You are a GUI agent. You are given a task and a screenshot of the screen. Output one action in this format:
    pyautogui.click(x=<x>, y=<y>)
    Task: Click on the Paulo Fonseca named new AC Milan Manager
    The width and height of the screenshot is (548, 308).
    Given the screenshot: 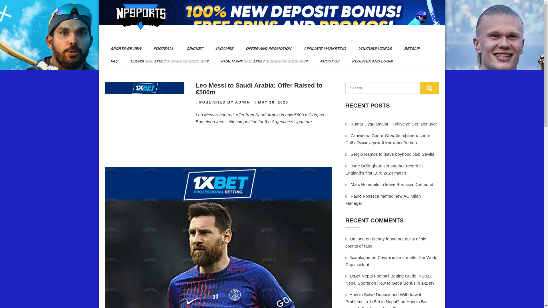 What is the action you would take?
    pyautogui.click(x=383, y=200)
    